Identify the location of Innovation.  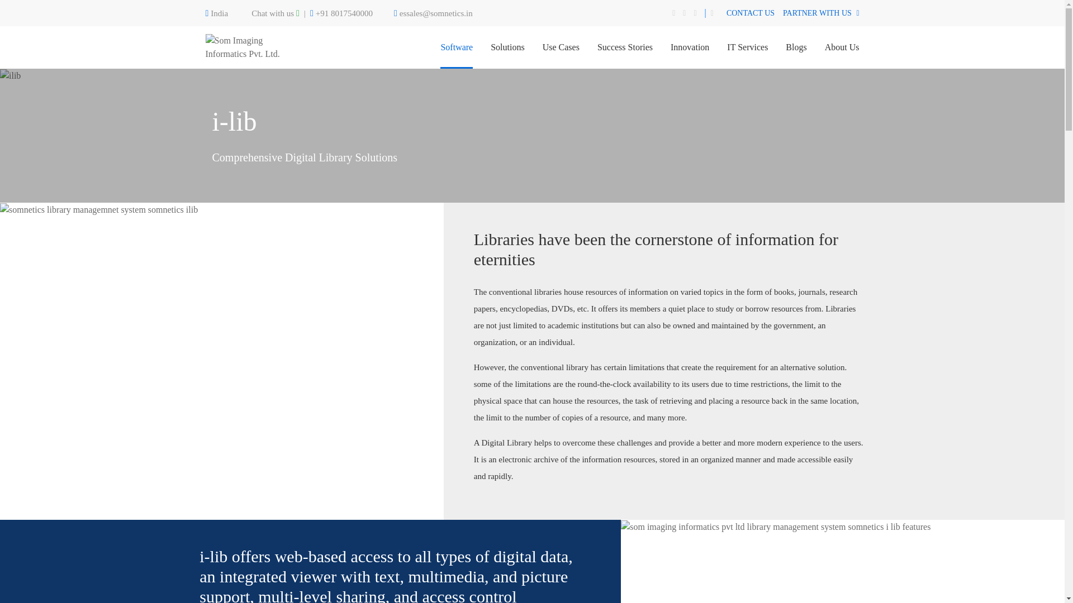
(690, 47).